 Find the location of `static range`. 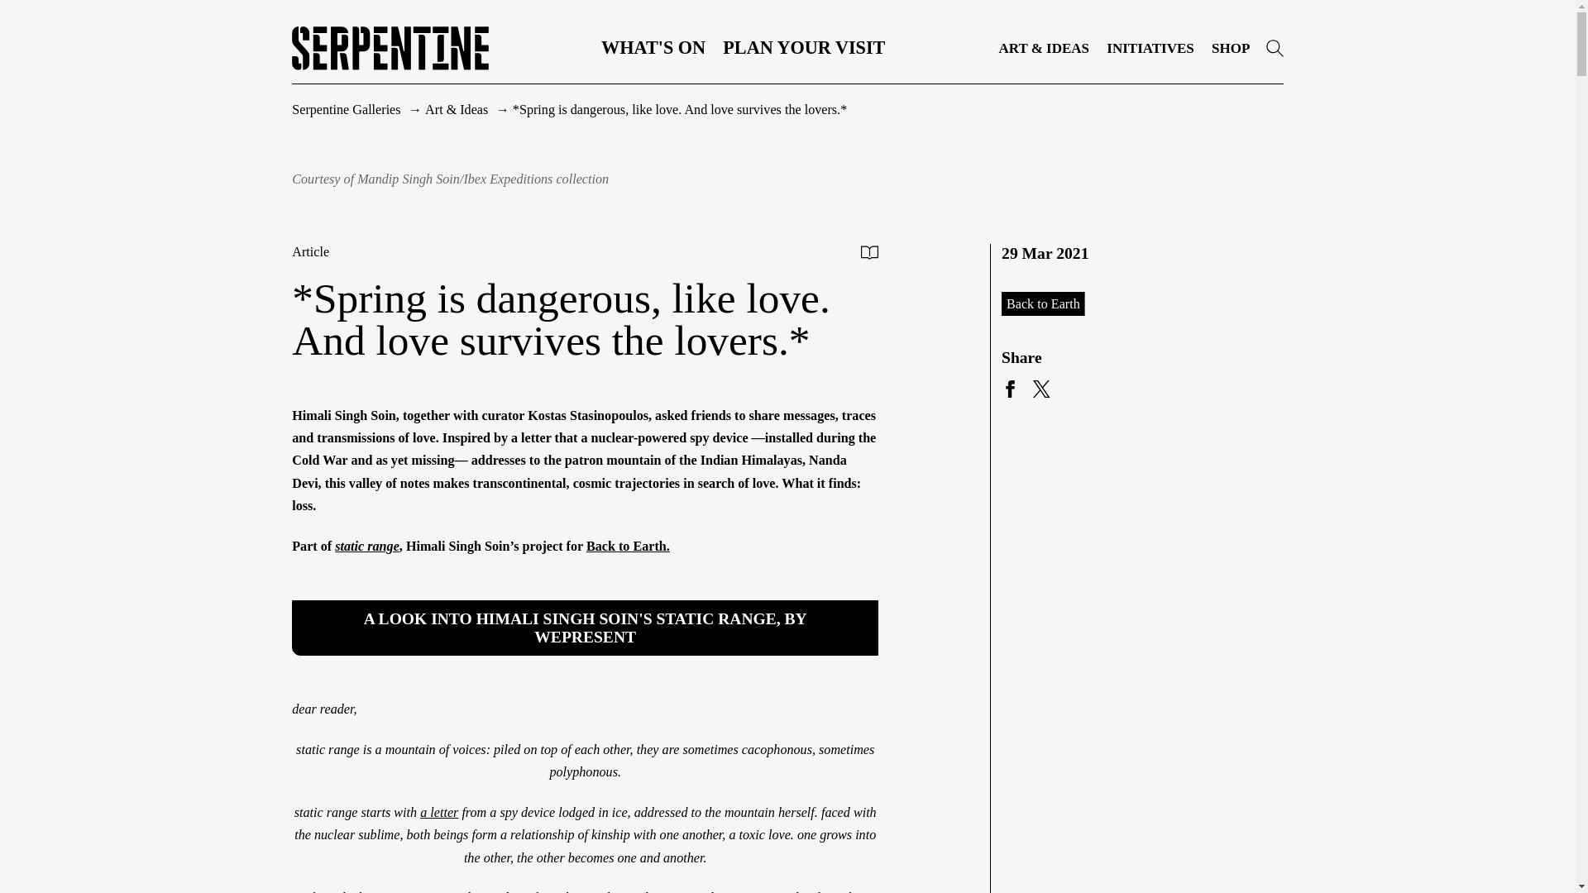

static range is located at coordinates (367, 546).